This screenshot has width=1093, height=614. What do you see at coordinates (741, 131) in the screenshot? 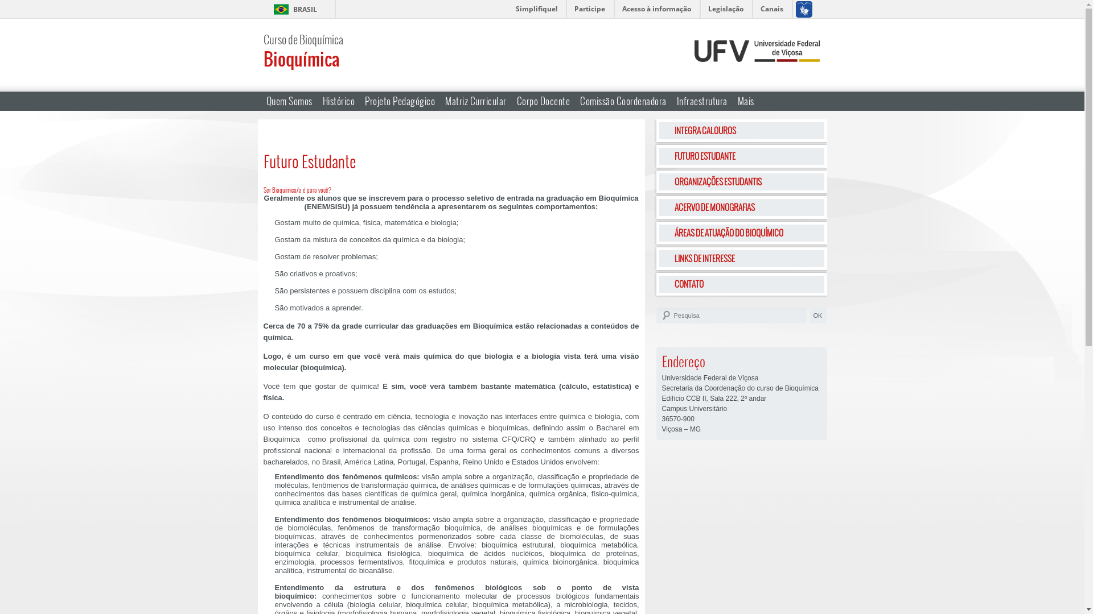
I see `INTEGRA CALOUROS` at bounding box center [741, 131].